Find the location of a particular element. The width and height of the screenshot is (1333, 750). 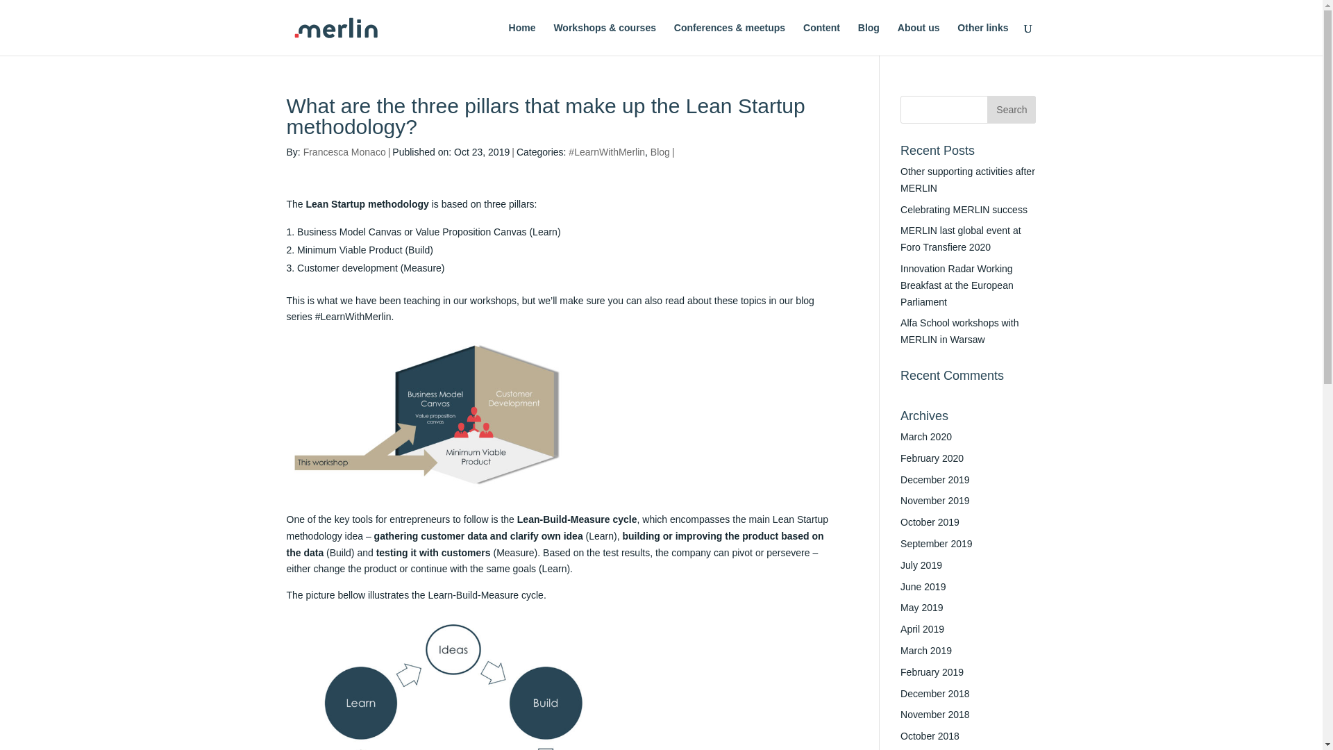

Other links is located at coordinates (982, 39).